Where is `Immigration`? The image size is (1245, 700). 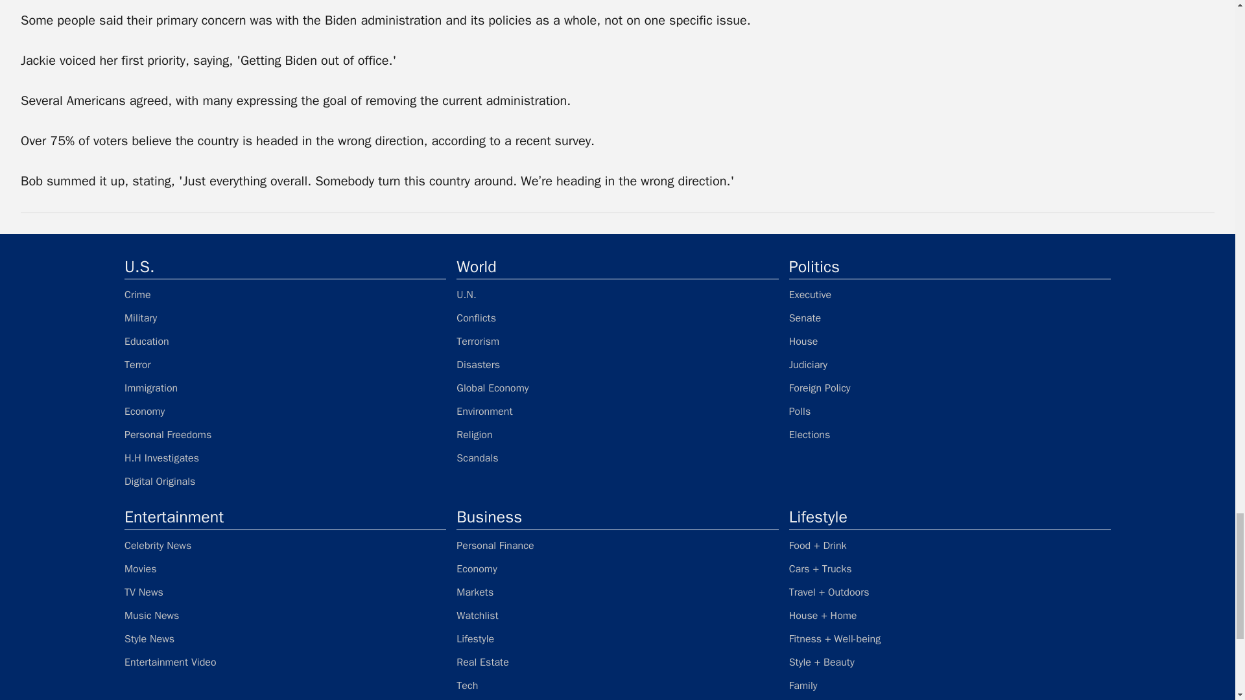
Immigration is located at coordinates (285, 388).